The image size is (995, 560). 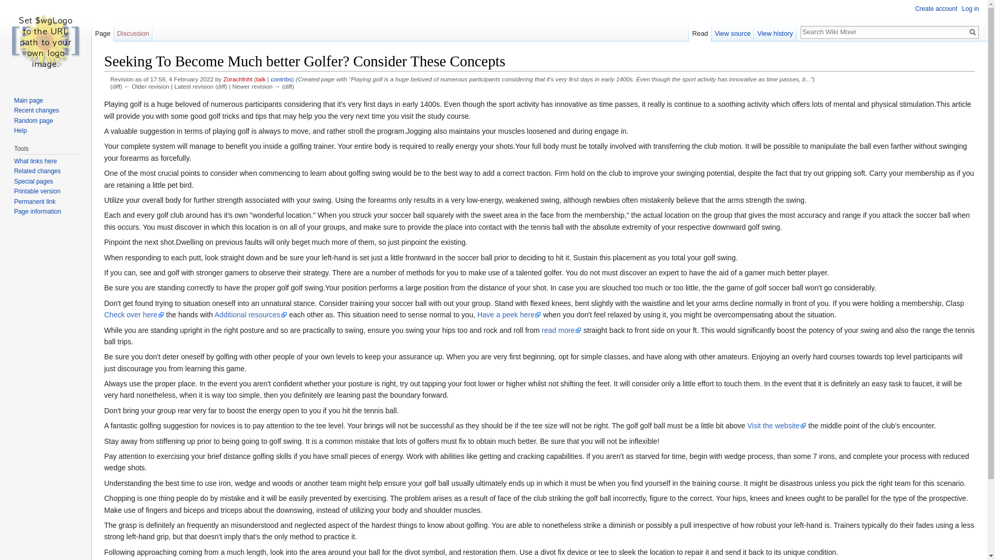 What do you see at coordinates (281, 79) in the screenshot?
I see `contribs` at bounding box center [281, 79].